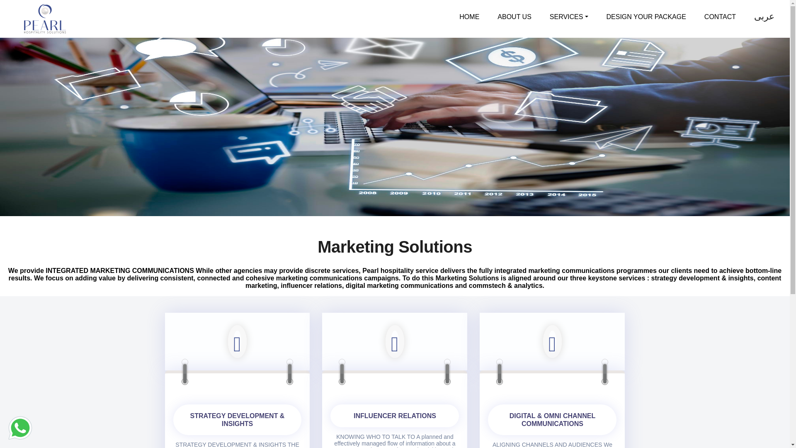 This screenshot has width=796, height=448. Describe the element at coordinates (646, 17) in the screenshot. I see `DESIGN YOUR PACKAGE` at that location.